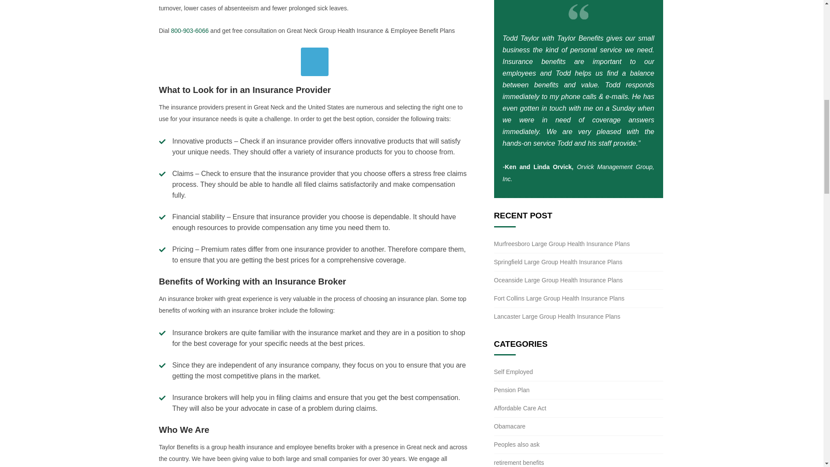 Image resolution: width=830 pixels, height=467 pixels. What do you see at coordinates (559, 298) in the screenshot?
I see `Fort Collins Large Group Health Insurance Plans` at bounding box center [559, 298].